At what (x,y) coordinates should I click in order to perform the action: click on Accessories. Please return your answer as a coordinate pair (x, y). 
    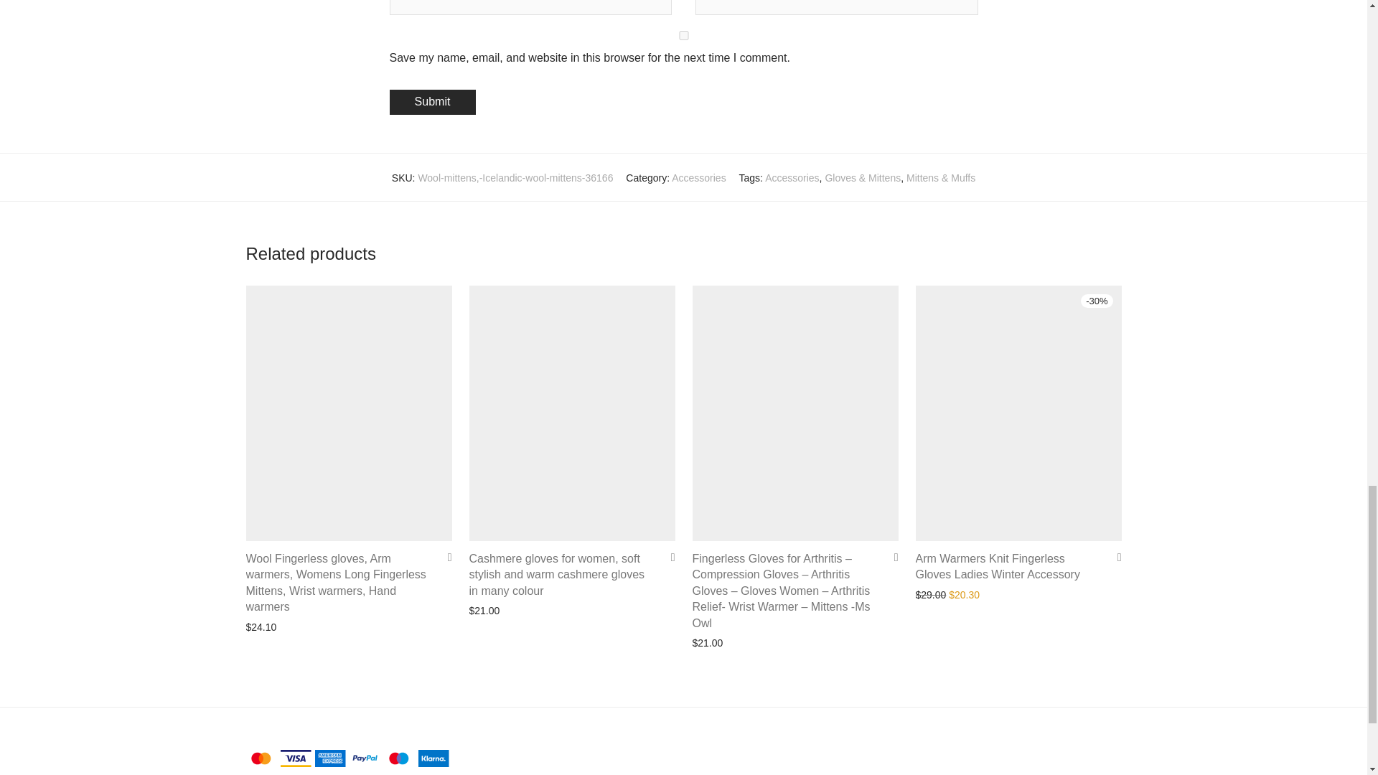
    Looking at the image, I should click on (699, 177).